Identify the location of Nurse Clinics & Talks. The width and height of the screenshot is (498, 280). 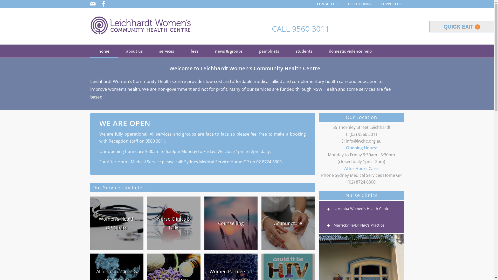
(174, 223).